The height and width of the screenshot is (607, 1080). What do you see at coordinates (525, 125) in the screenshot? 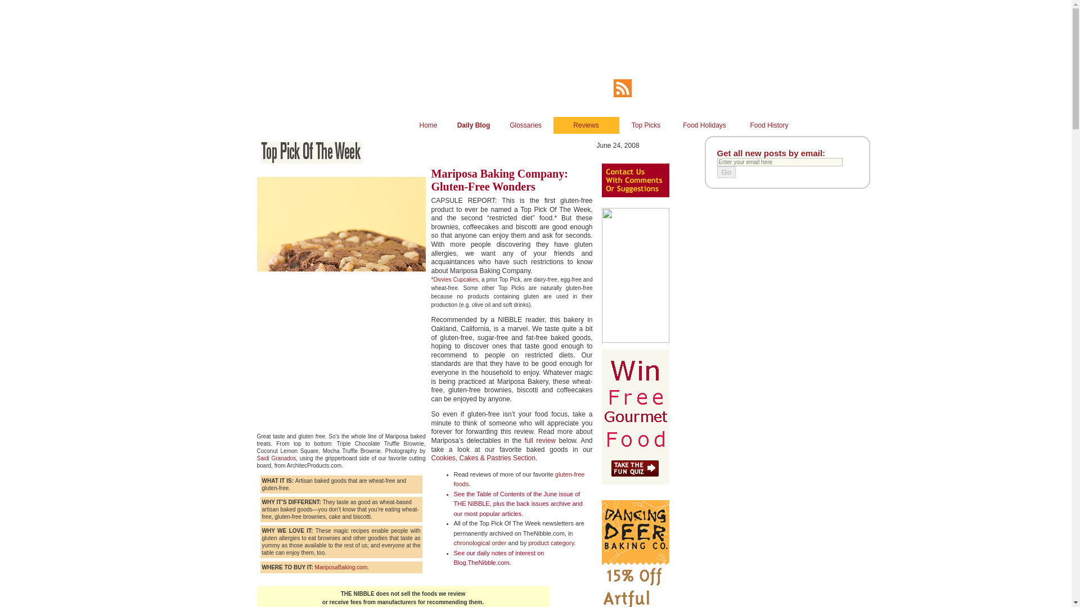
I see `Glossaries` at bounding box center [525, 125].